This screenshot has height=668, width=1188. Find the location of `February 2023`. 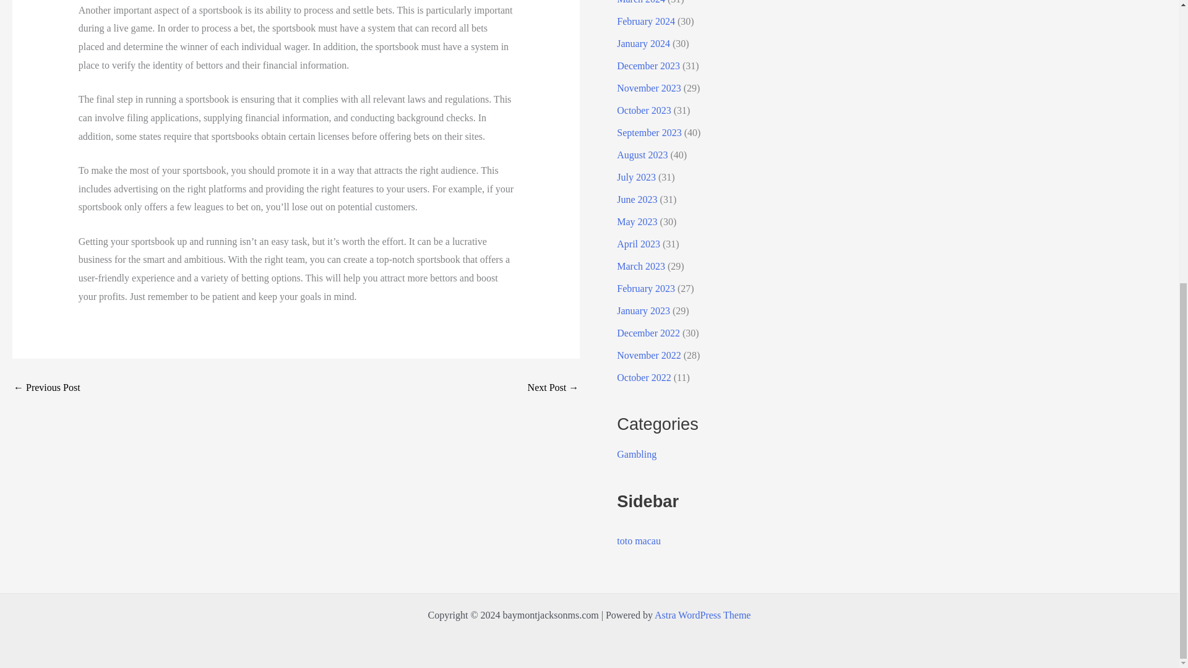

February 2023 is located at coordinates (645, 288).